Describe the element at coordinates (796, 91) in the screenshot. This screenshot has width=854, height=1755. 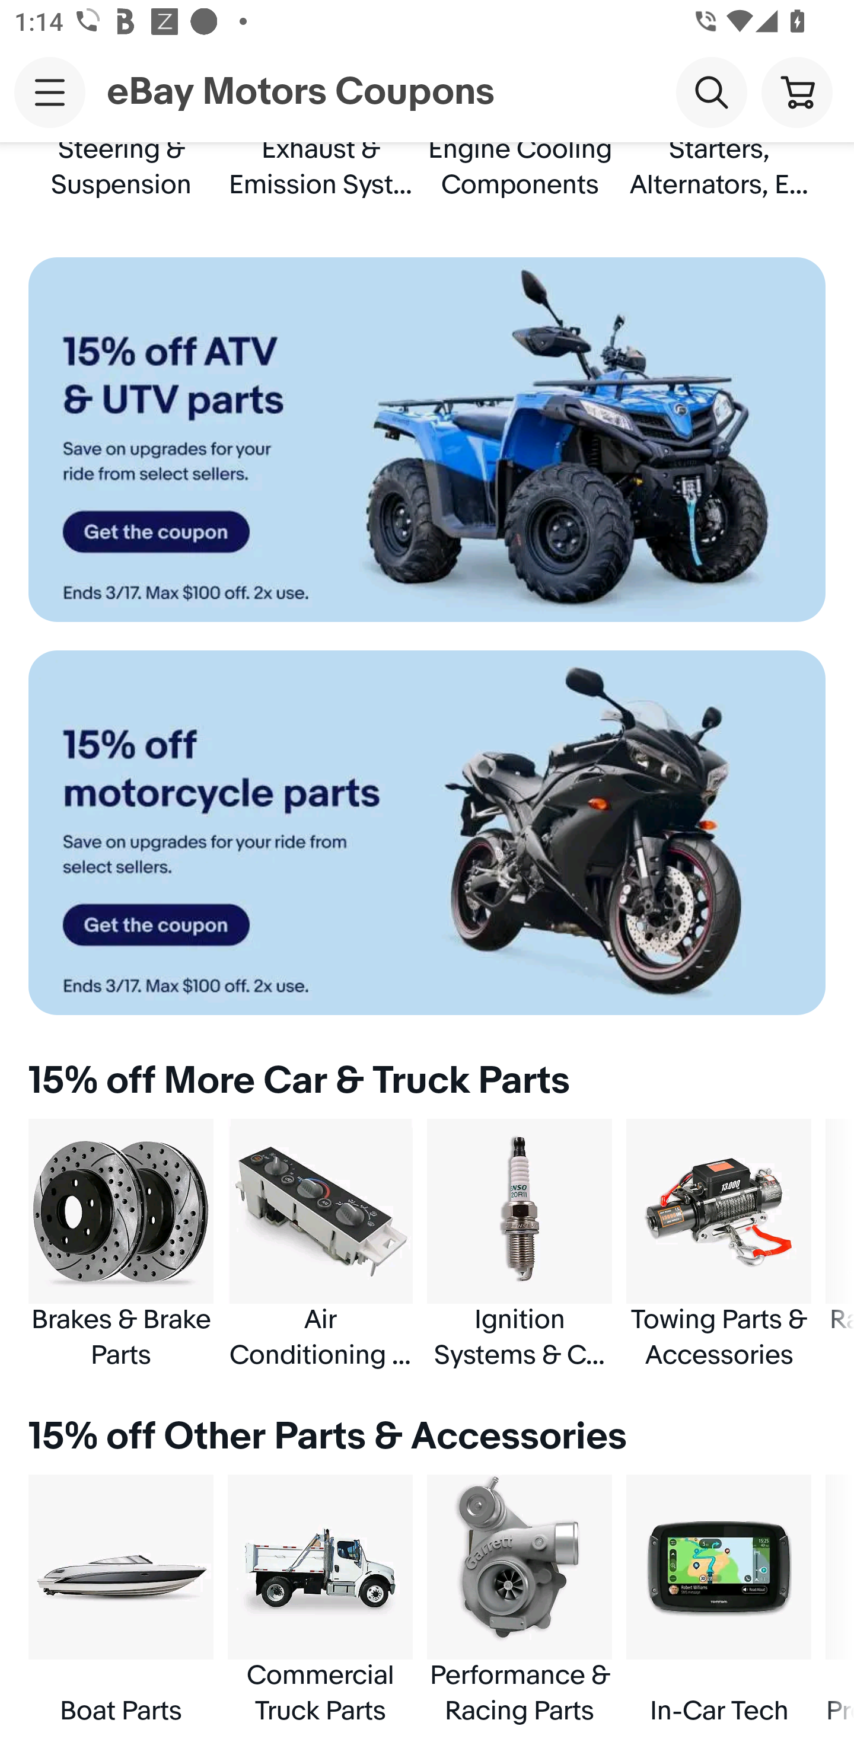
I see `Cart button shopping cart` at that location.